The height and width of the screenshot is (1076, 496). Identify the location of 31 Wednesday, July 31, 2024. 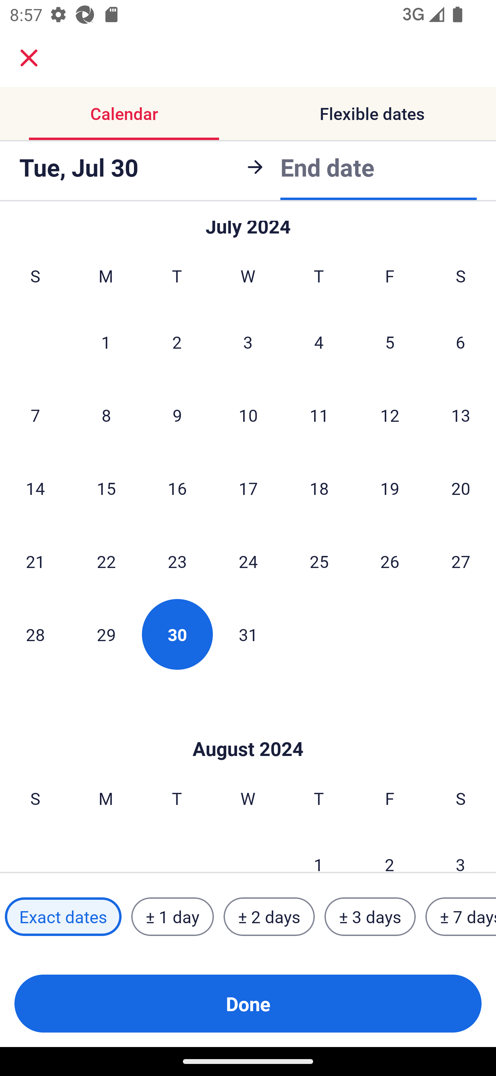
(248, 634).